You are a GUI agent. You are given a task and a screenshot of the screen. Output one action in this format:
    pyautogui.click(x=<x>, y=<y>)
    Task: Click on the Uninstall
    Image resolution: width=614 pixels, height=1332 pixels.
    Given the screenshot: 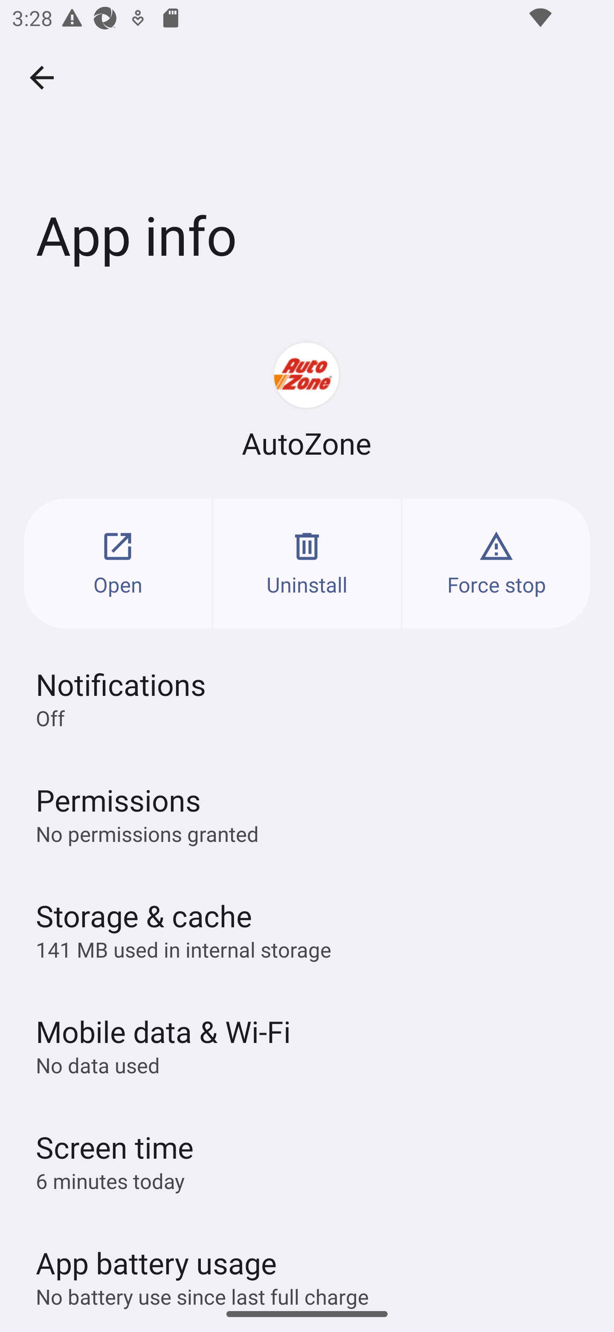 What is the action you would take?
    pyautogui.click(x=307, y=563)
    